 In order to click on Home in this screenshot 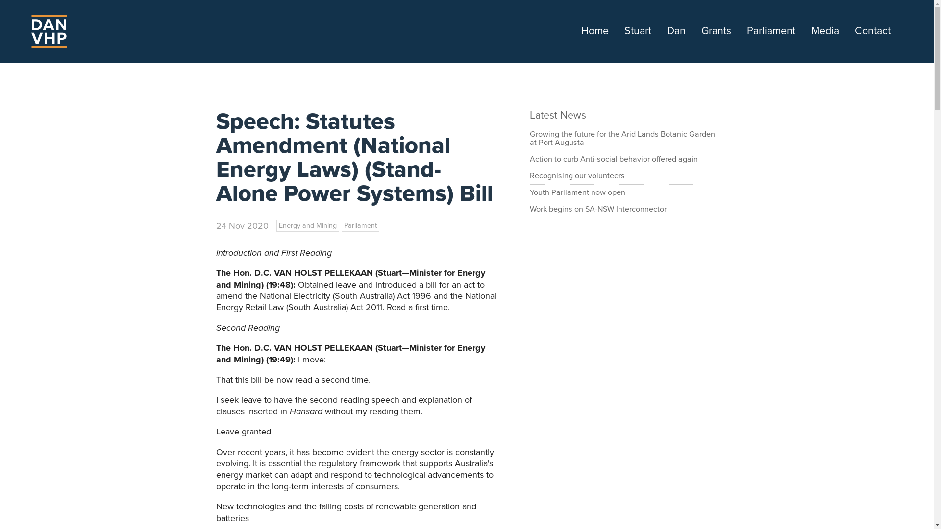, I will do `click(595, 31)`.